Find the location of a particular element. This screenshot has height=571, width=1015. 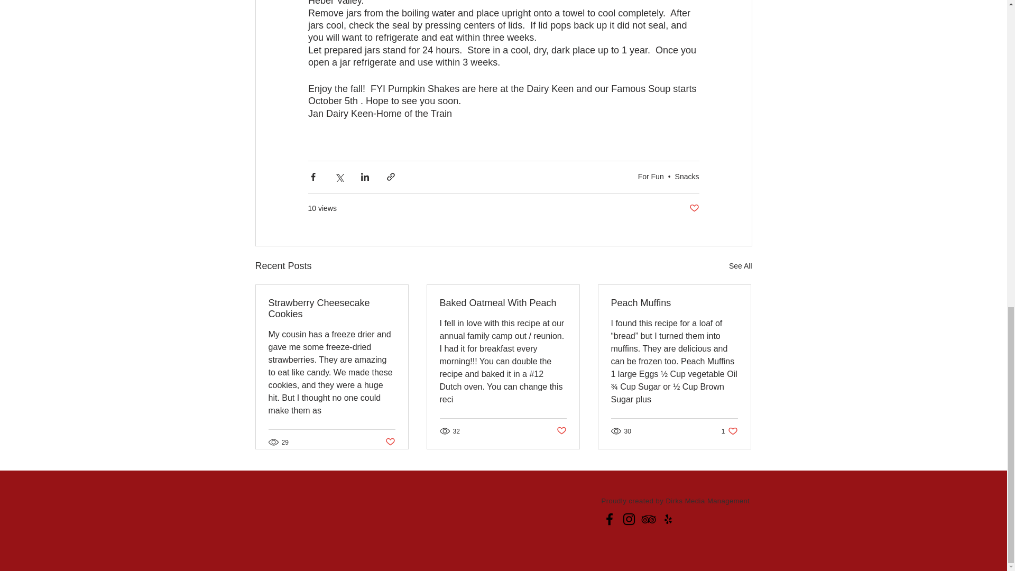

Post not marked as liked is located at coordinates (740, 266).